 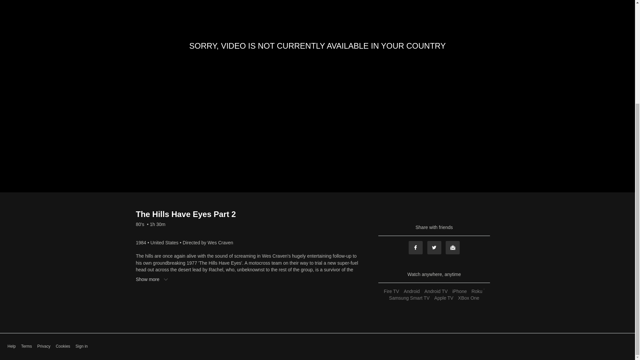 What do you see at coordinates (469, 298) in the screenshot?
I see `XBox One` at bounding box center [469, 298].